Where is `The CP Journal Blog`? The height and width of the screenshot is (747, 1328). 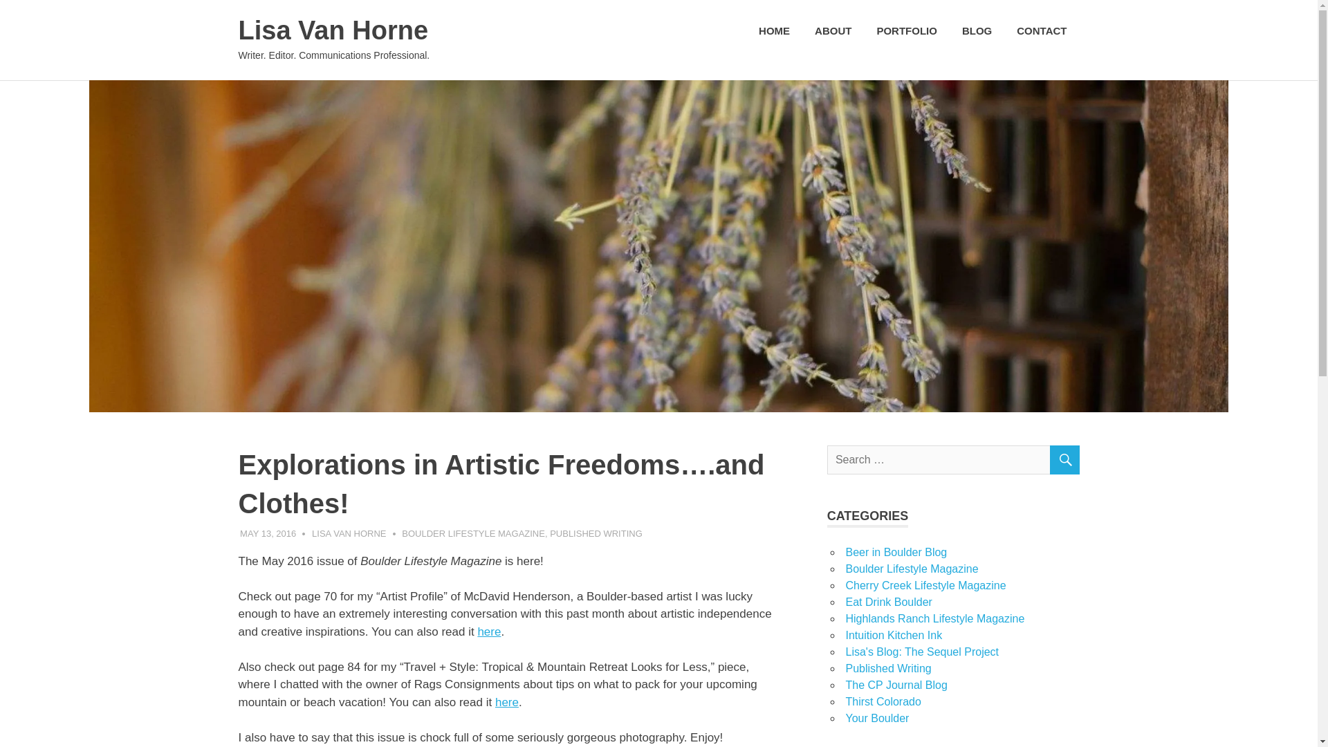
The CP Journal Blog is located at coordinates (895, 685).